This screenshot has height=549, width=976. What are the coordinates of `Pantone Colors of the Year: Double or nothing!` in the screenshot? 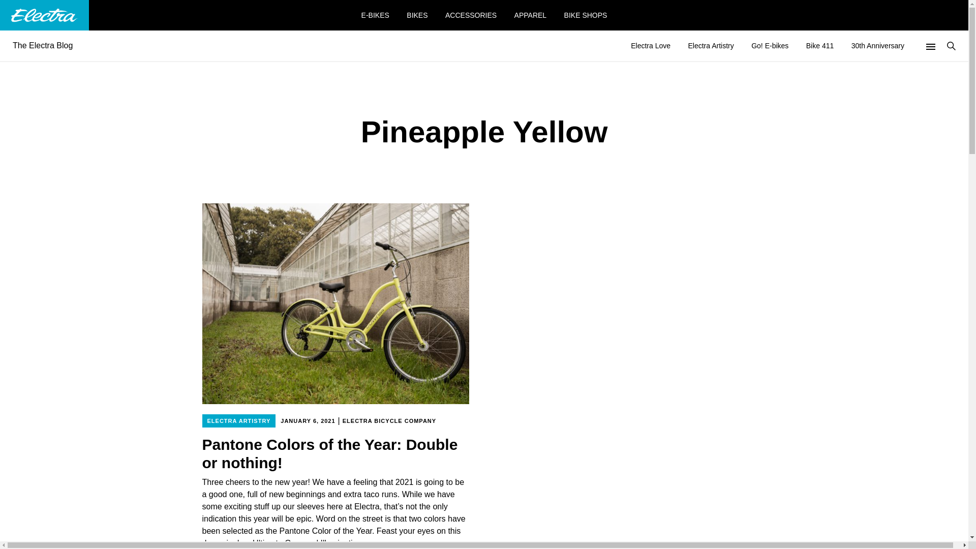 It's located at (335, 453).